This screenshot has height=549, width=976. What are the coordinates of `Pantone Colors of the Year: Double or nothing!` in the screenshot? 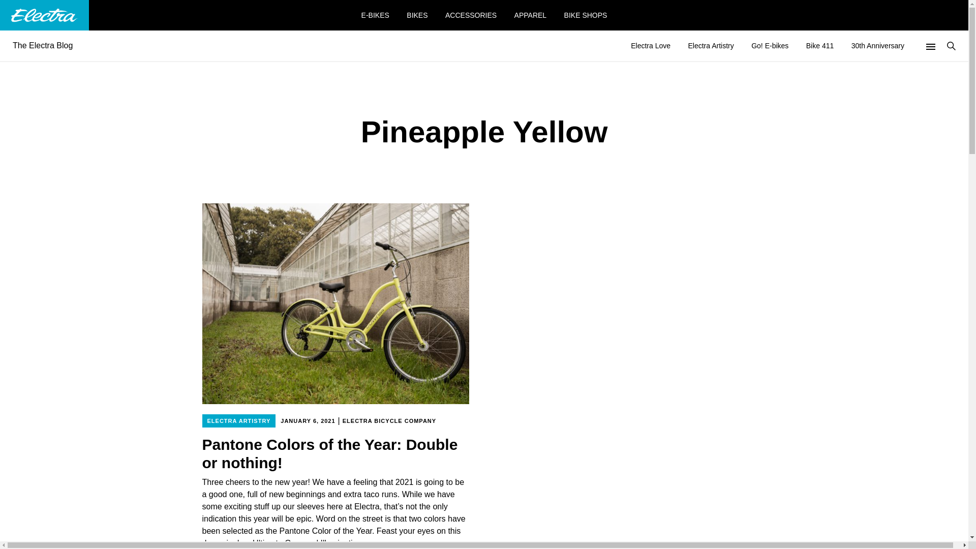 It's located at (335, 453).